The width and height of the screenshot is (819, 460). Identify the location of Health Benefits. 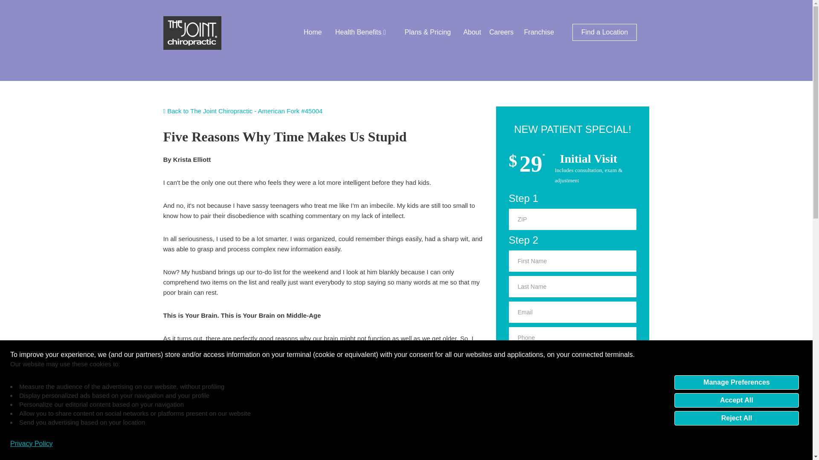
(360, 32).